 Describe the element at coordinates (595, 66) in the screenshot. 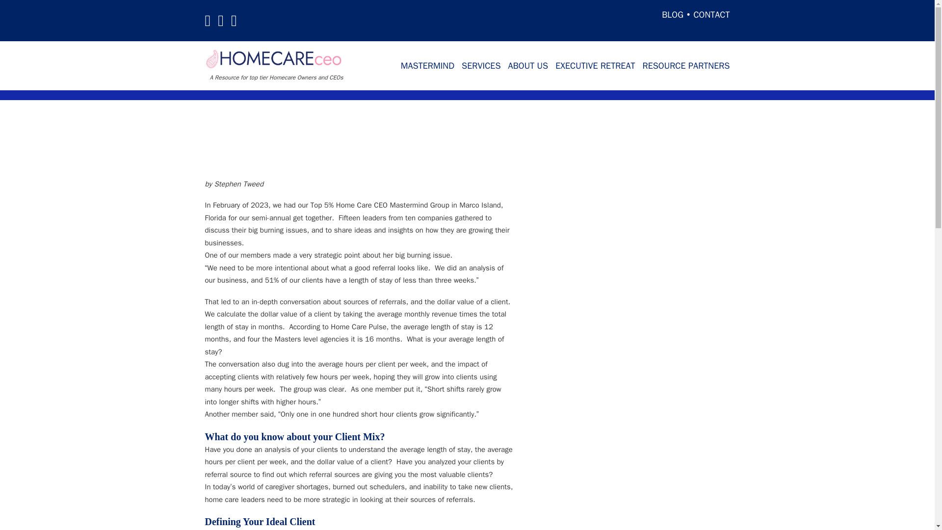

I see `EXECUTIVE RETREAT` at that location.